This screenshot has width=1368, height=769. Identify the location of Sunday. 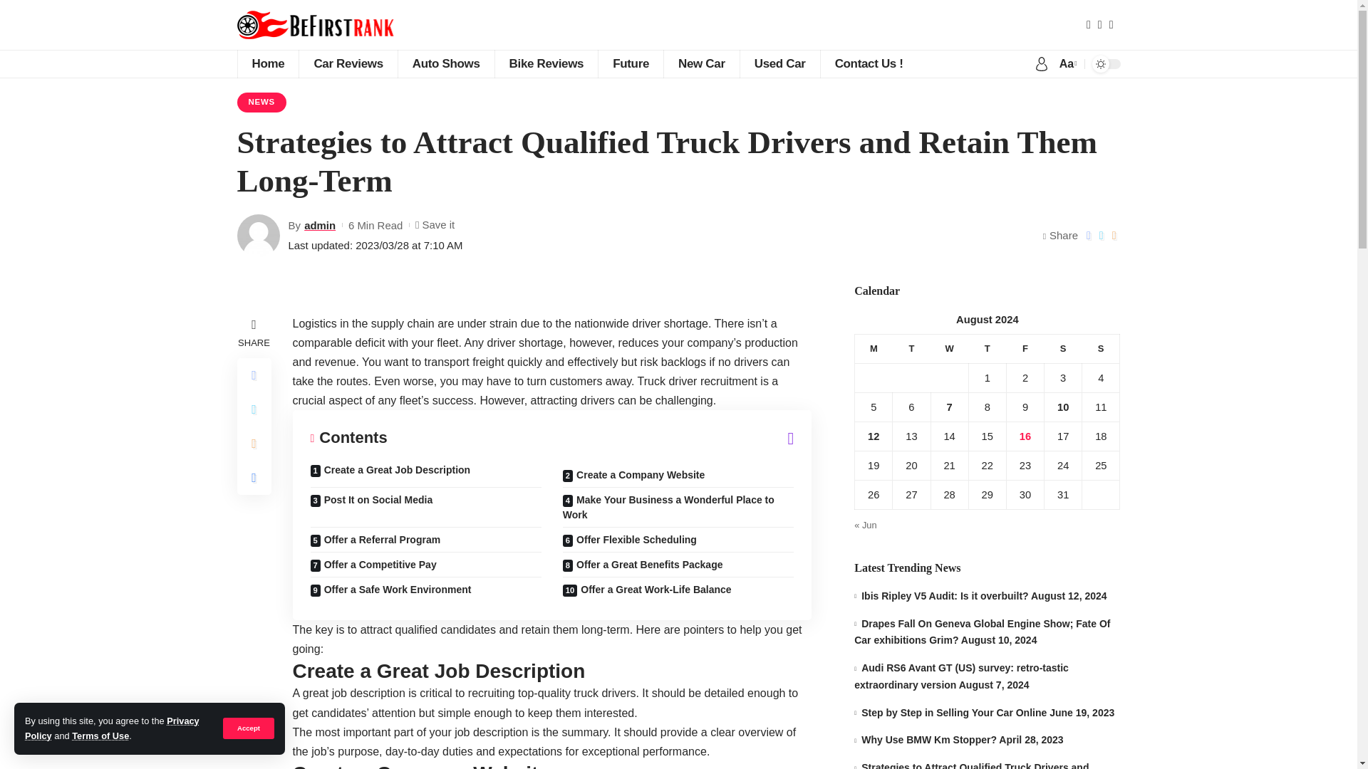
(1101, 347).